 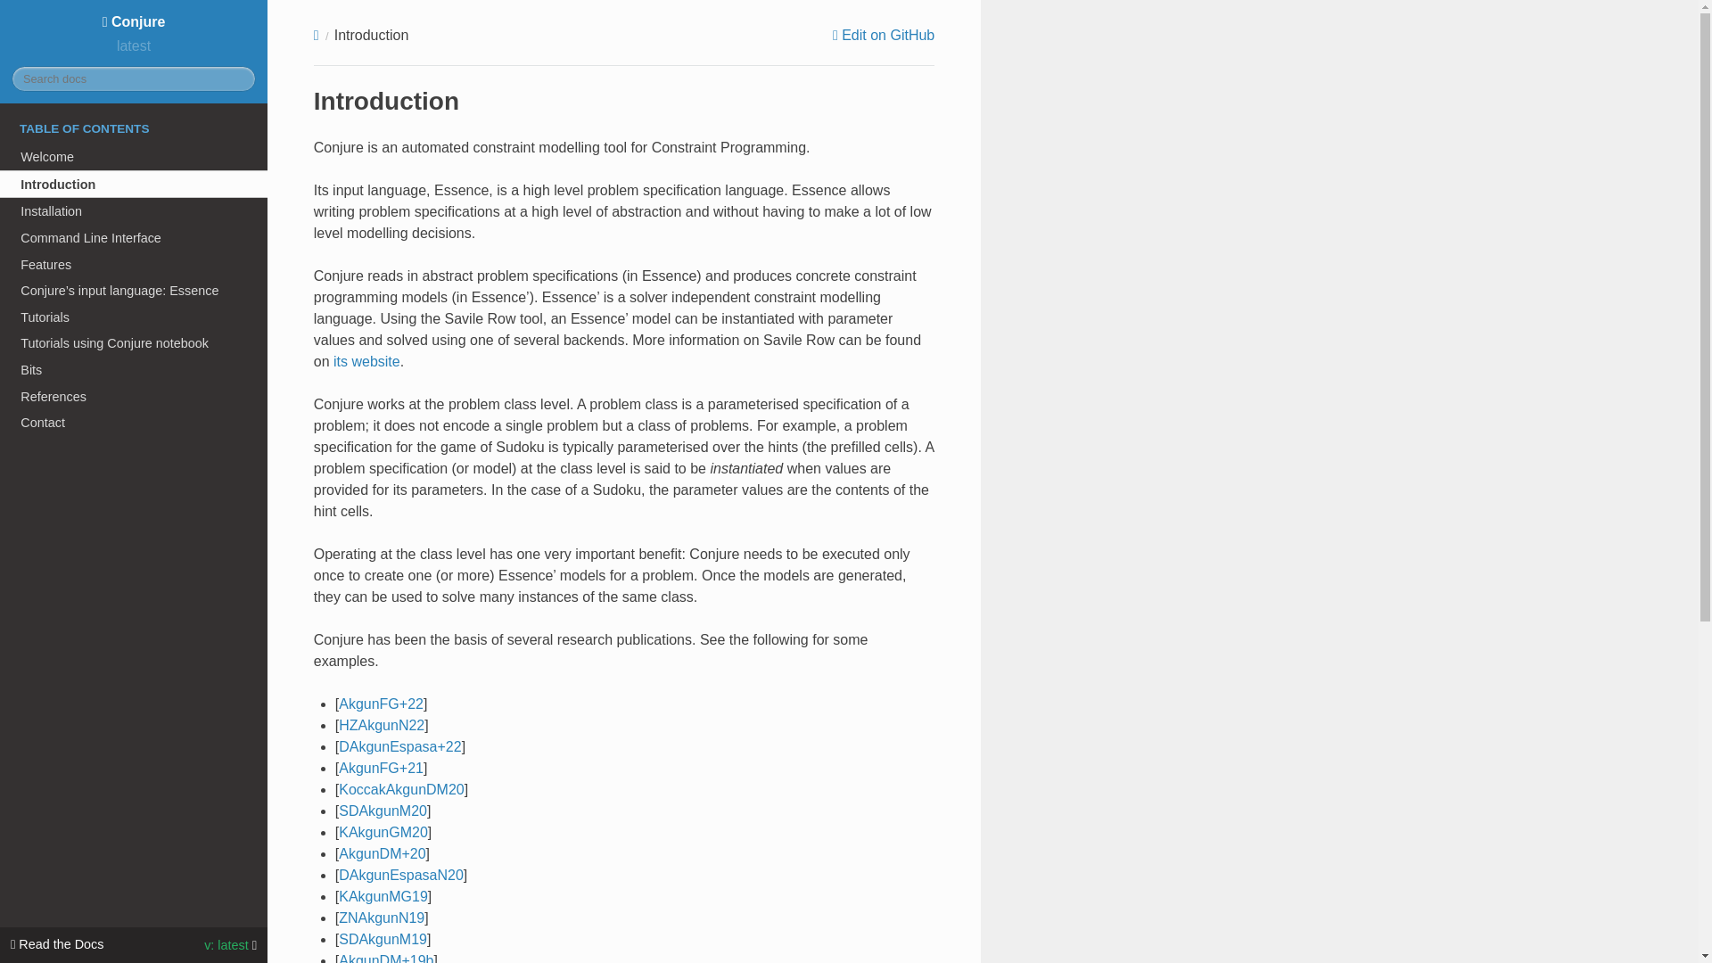 What do you see at coordinates (401, 876) in the screenshot?
I see `DAkgunEspasaN20` at bounding box center [401, 876].